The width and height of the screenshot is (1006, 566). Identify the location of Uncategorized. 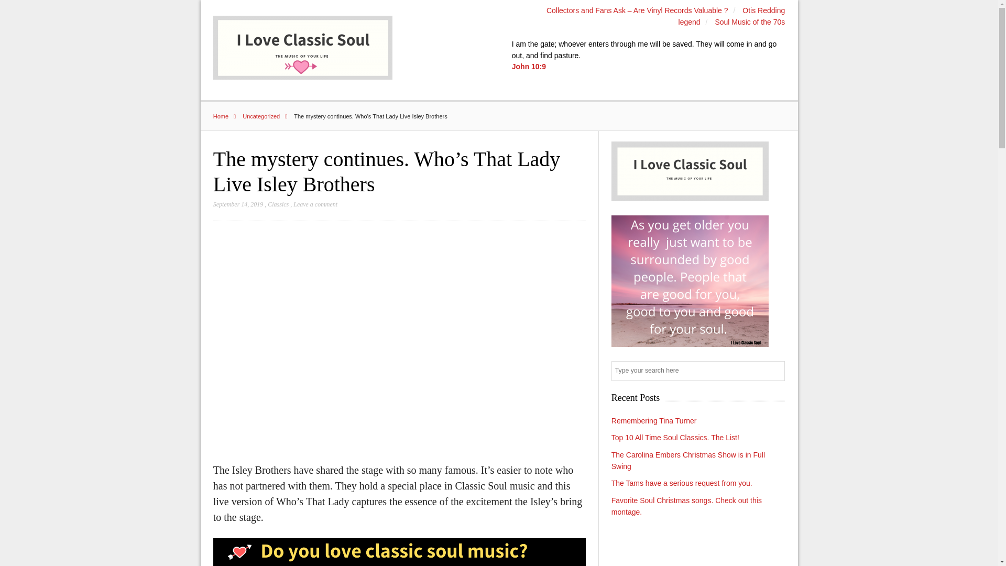
(267, 116).